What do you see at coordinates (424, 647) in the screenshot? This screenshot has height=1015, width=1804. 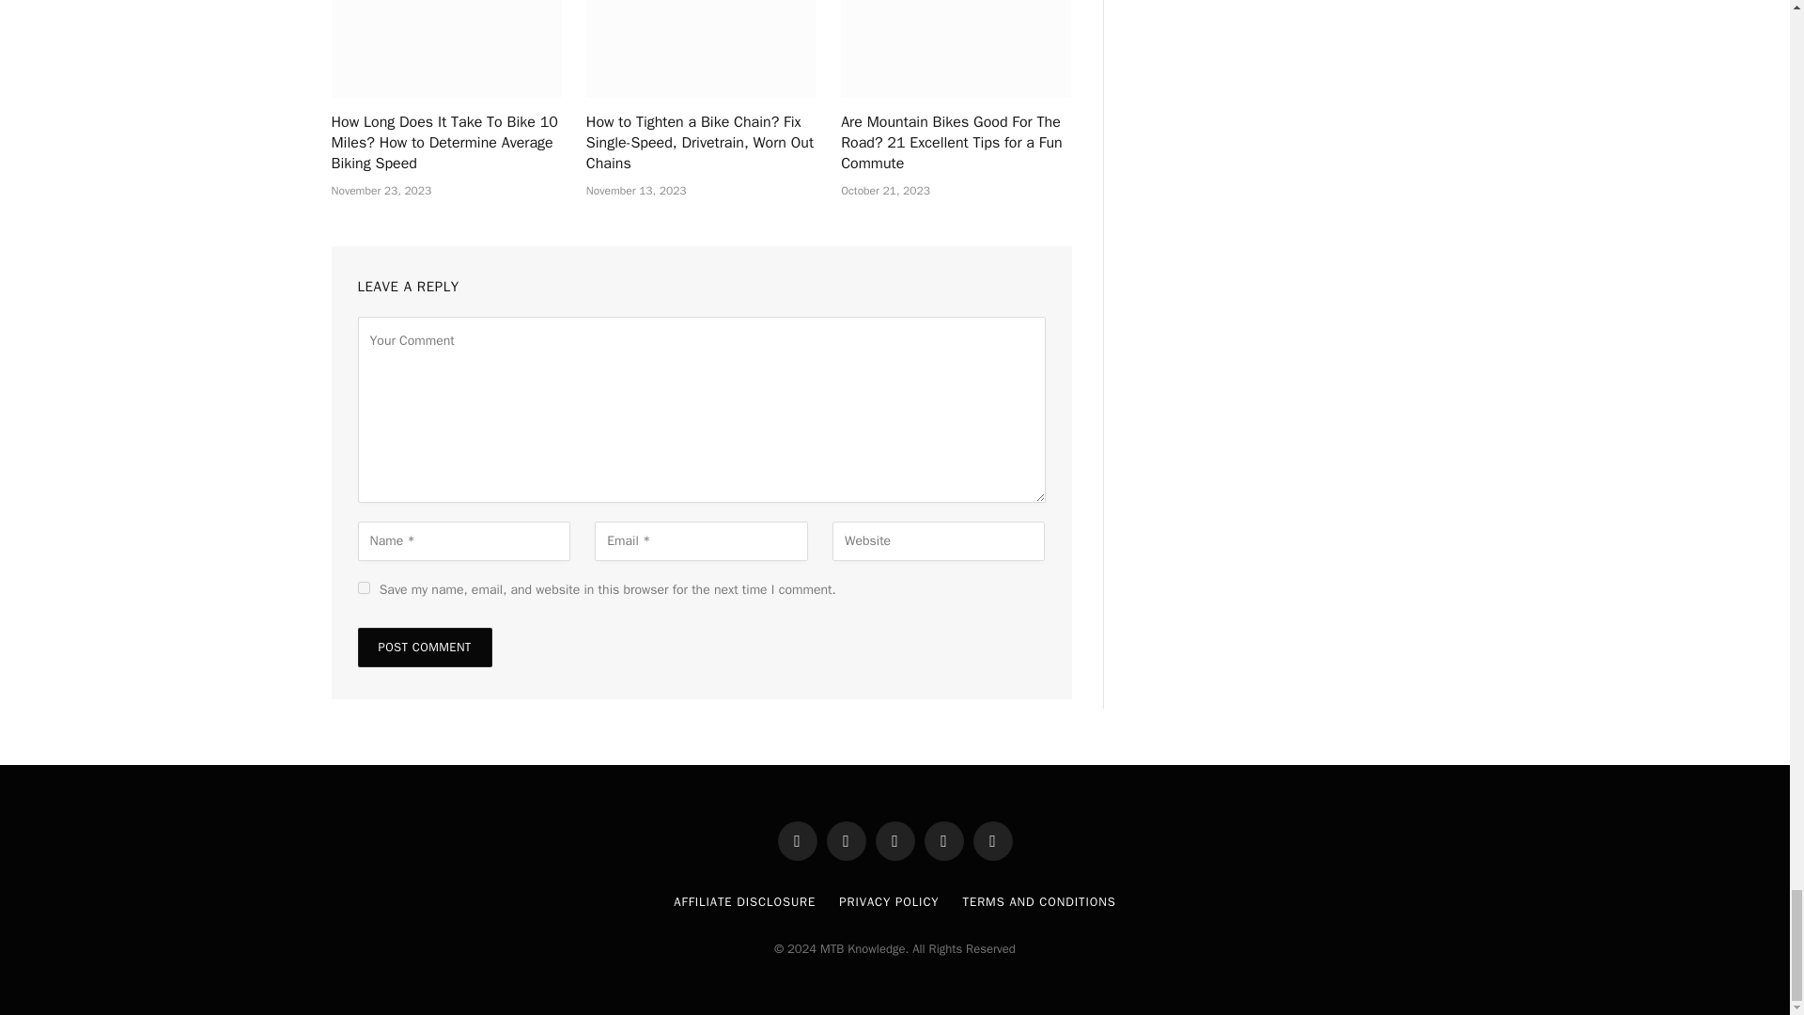 I see `Post Comment` at bounding box center [424, 647].